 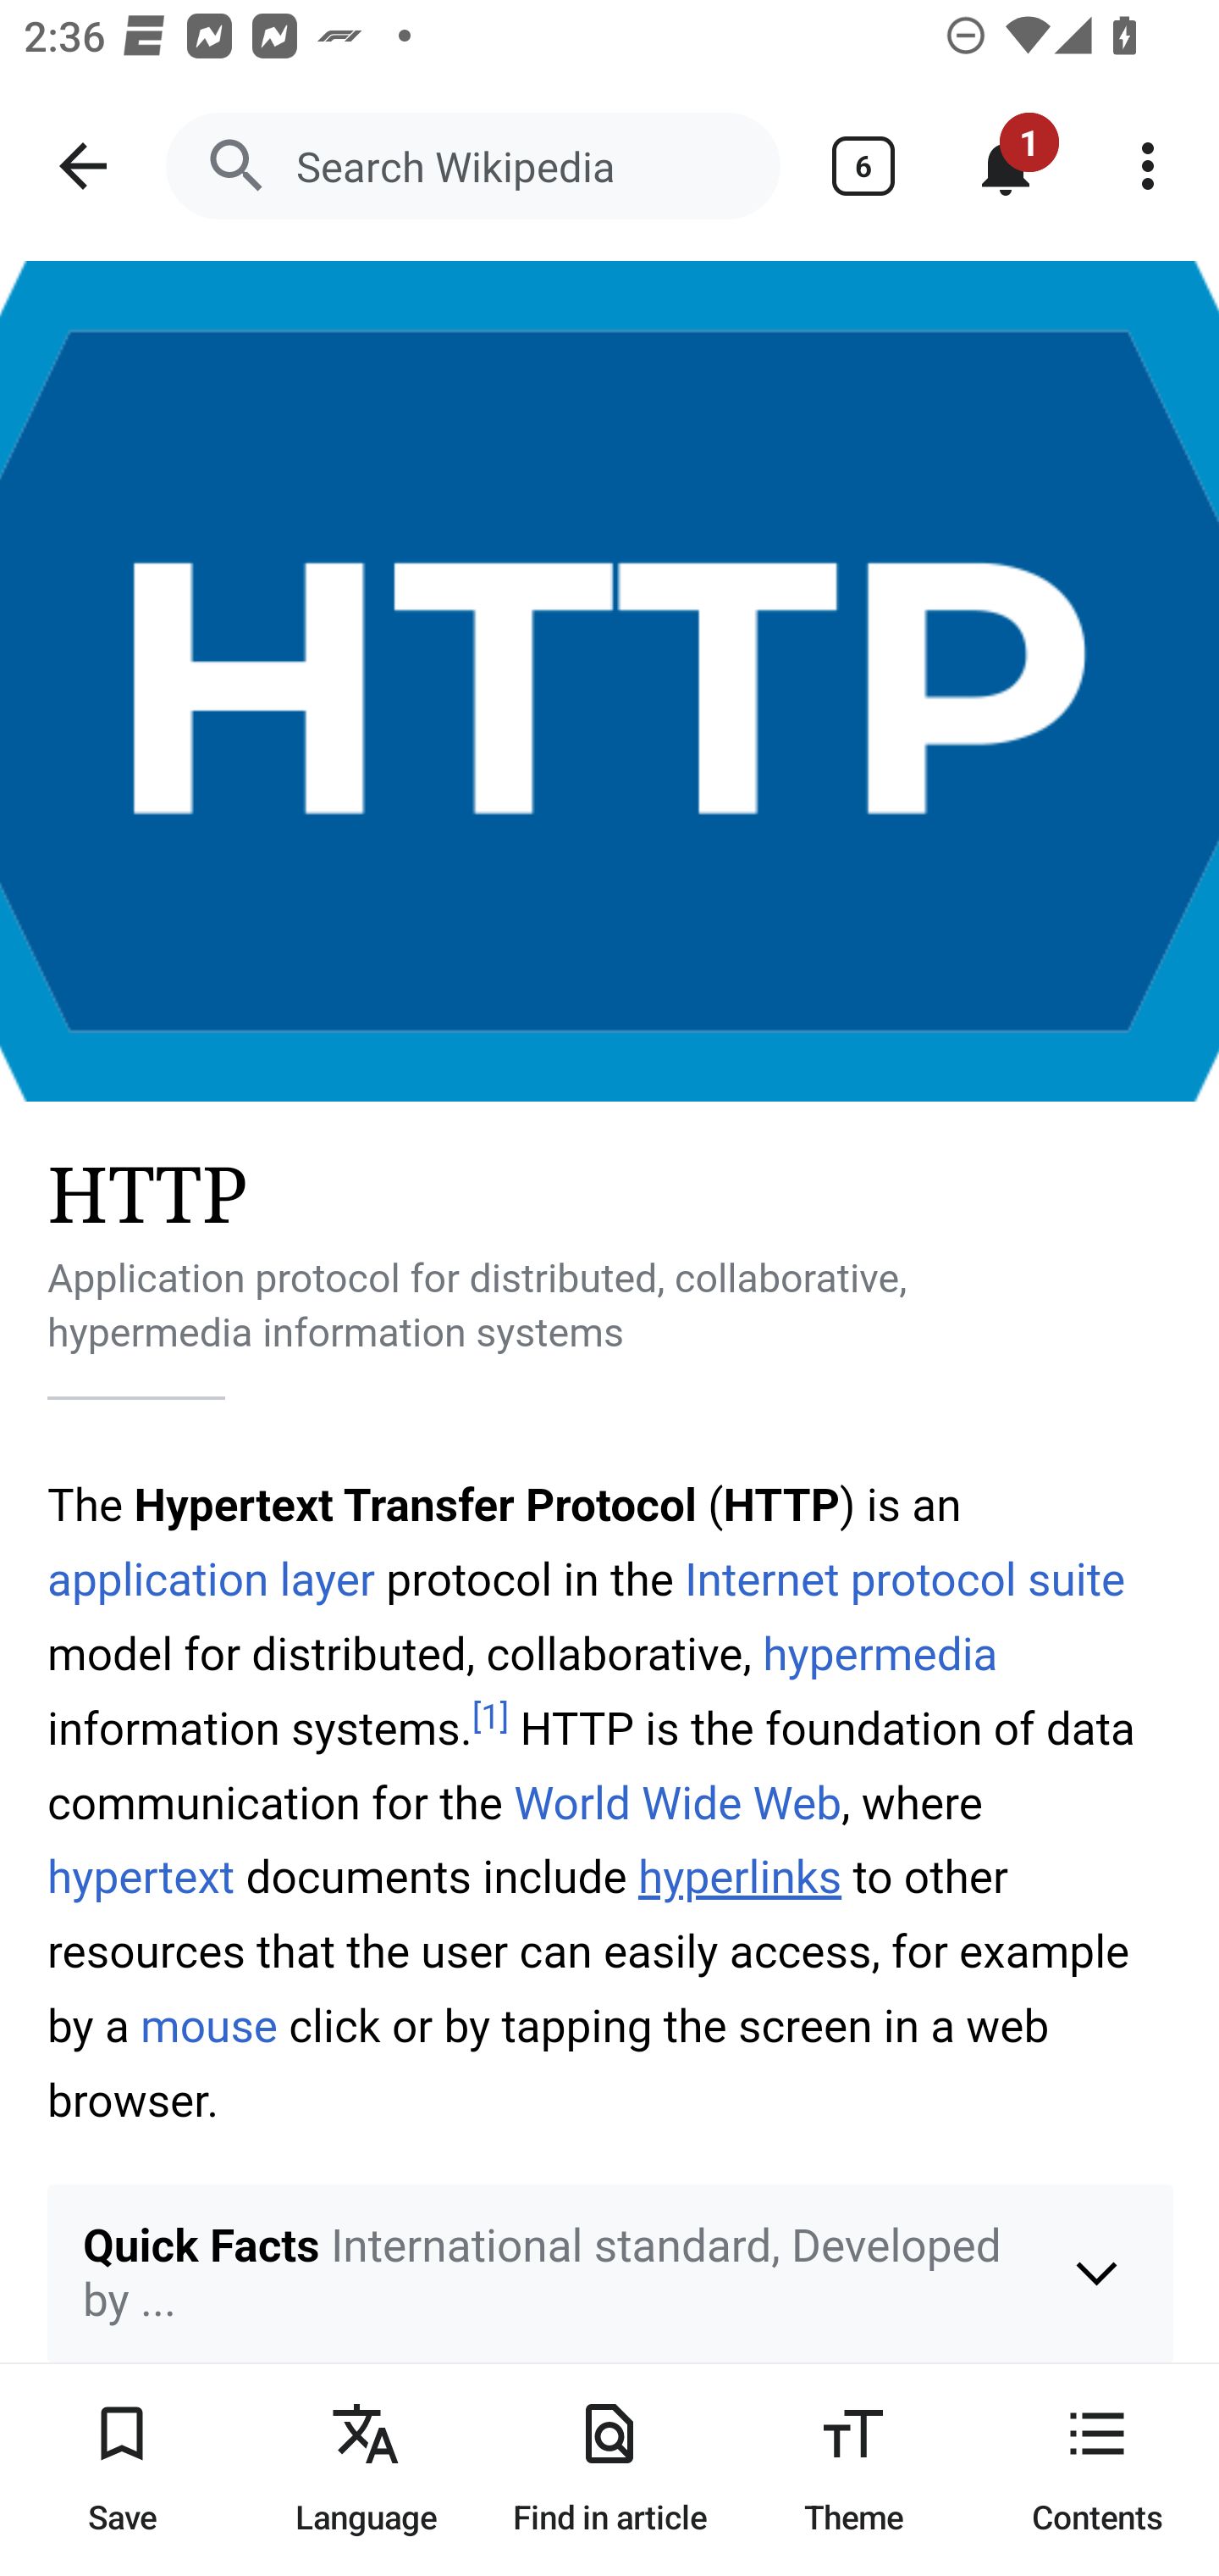 What do you see at coordinates (83, 166) in the screenshot?
I see `Navigate up` at bounding box center [83, 166].